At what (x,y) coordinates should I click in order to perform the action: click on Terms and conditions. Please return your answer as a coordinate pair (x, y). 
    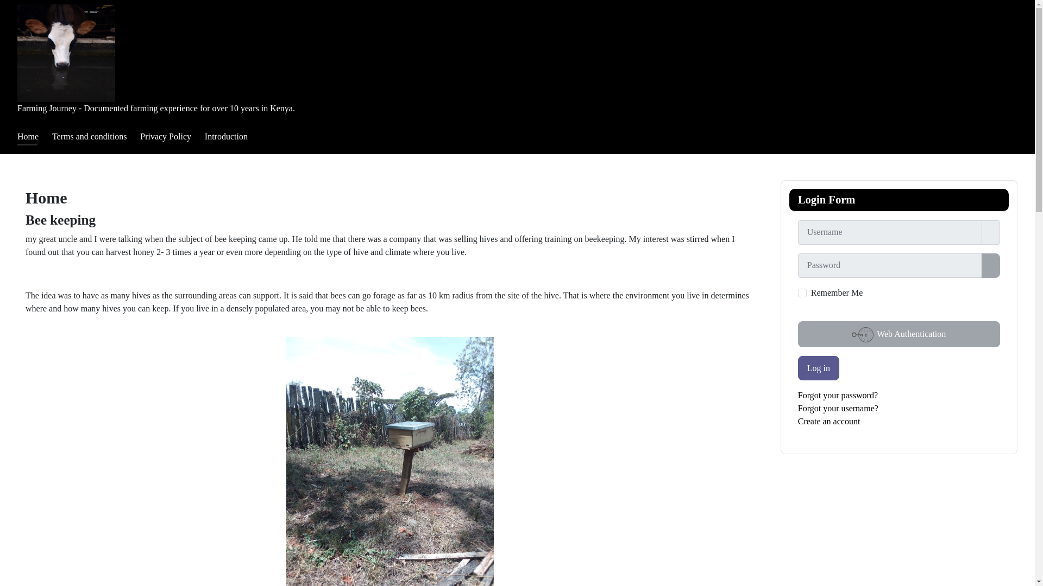
    Looking at the image, I should click on (90, 137).